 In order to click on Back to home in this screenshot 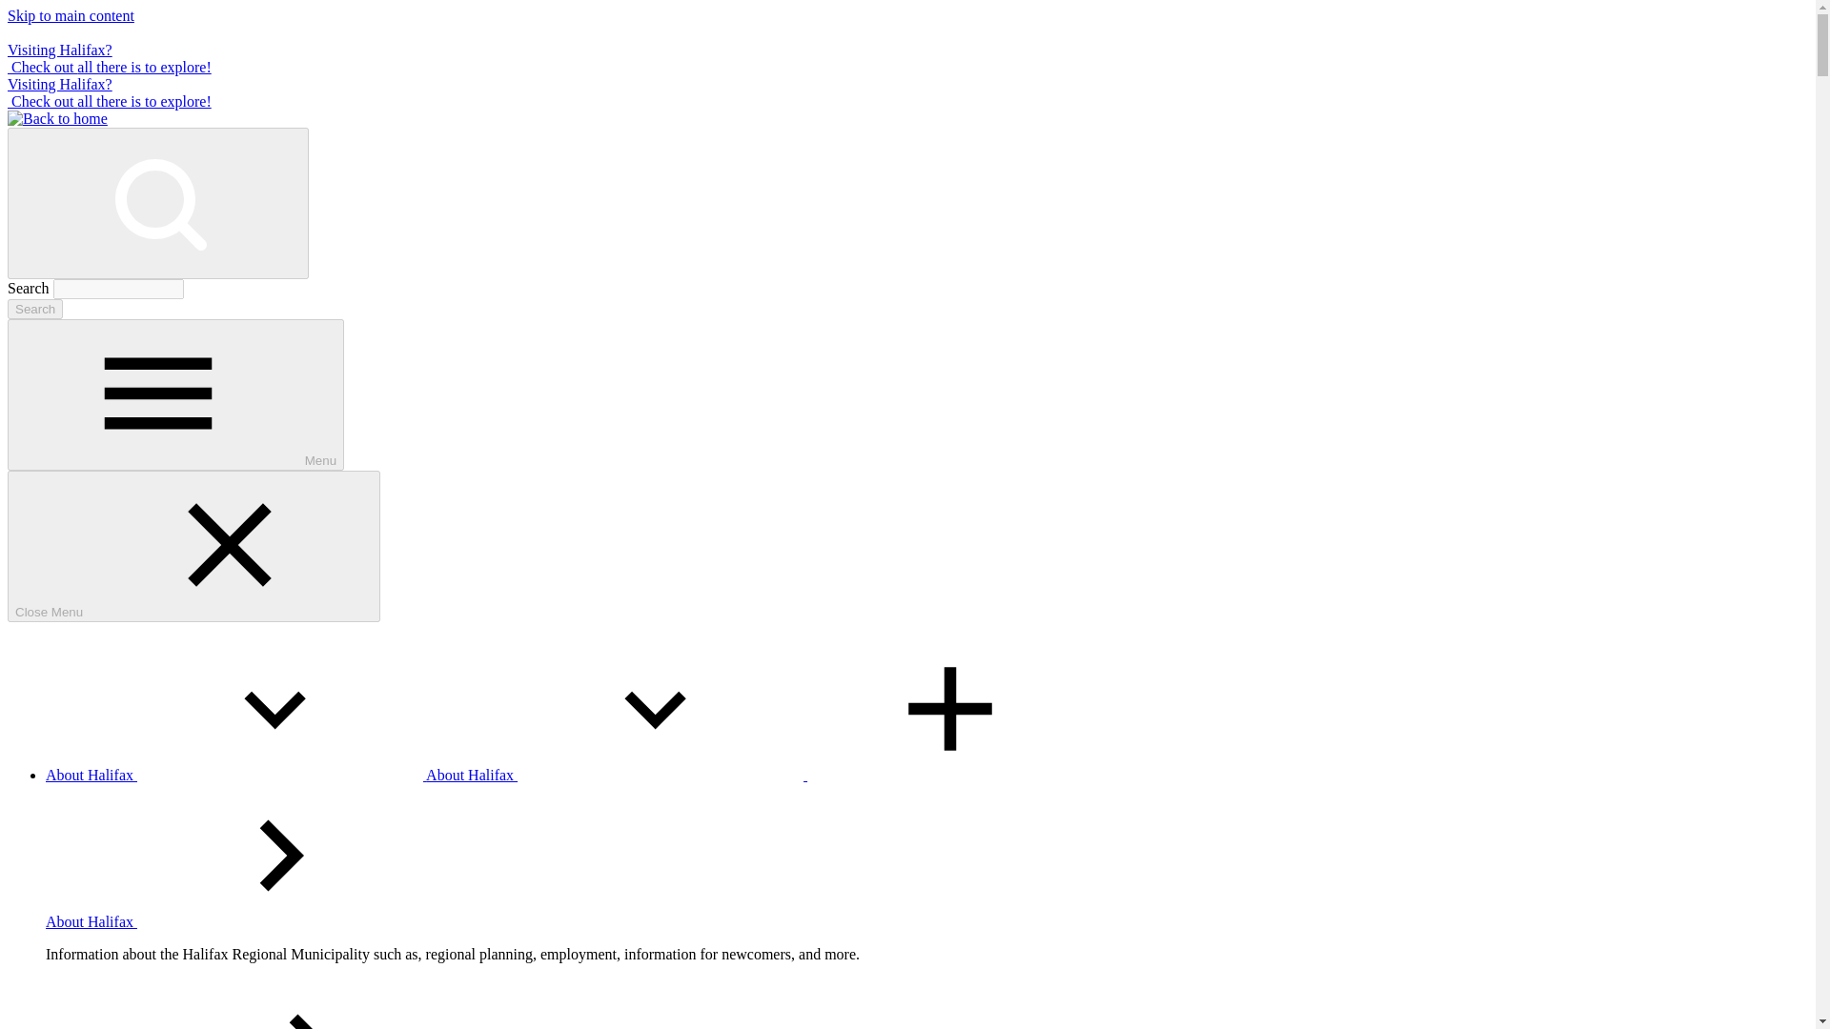, I will do `click(57, 118)`.